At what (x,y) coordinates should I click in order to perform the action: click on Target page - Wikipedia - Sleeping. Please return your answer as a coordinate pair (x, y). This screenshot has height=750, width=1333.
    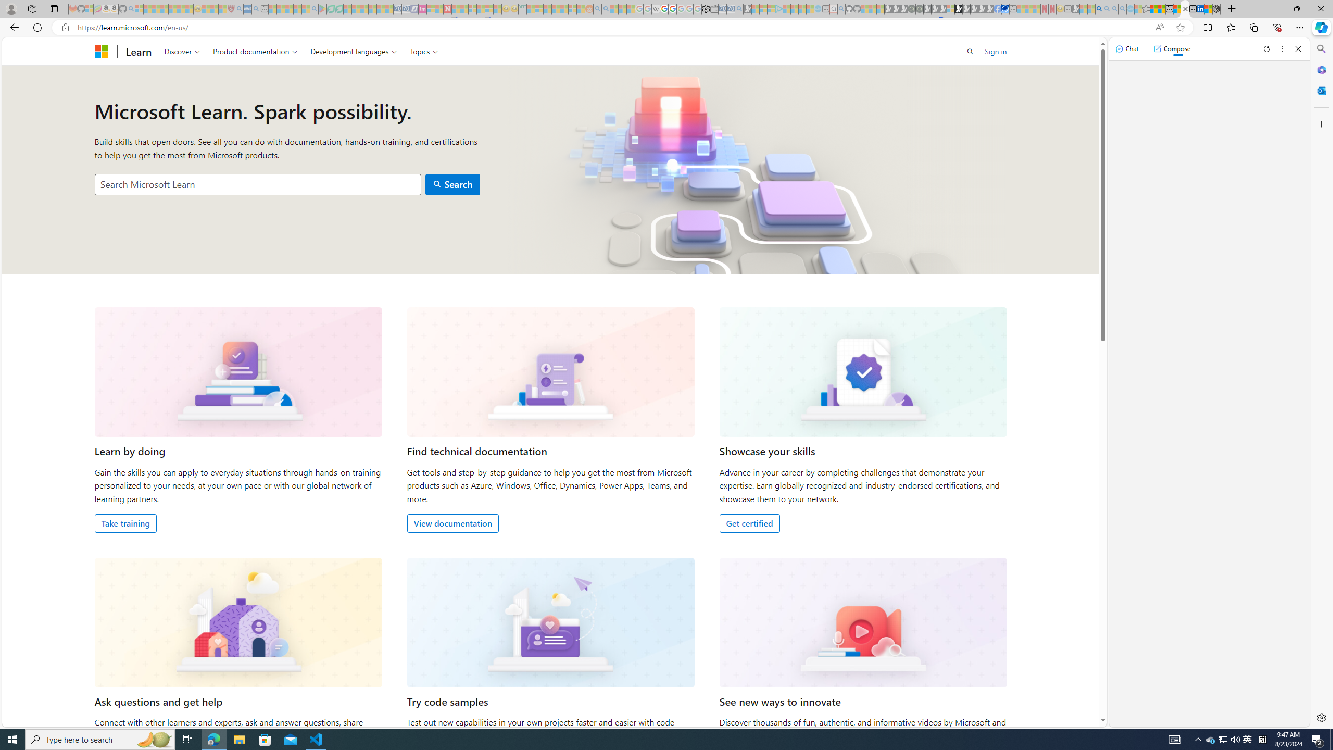
    Looking at the image, I should click on (656, 9).